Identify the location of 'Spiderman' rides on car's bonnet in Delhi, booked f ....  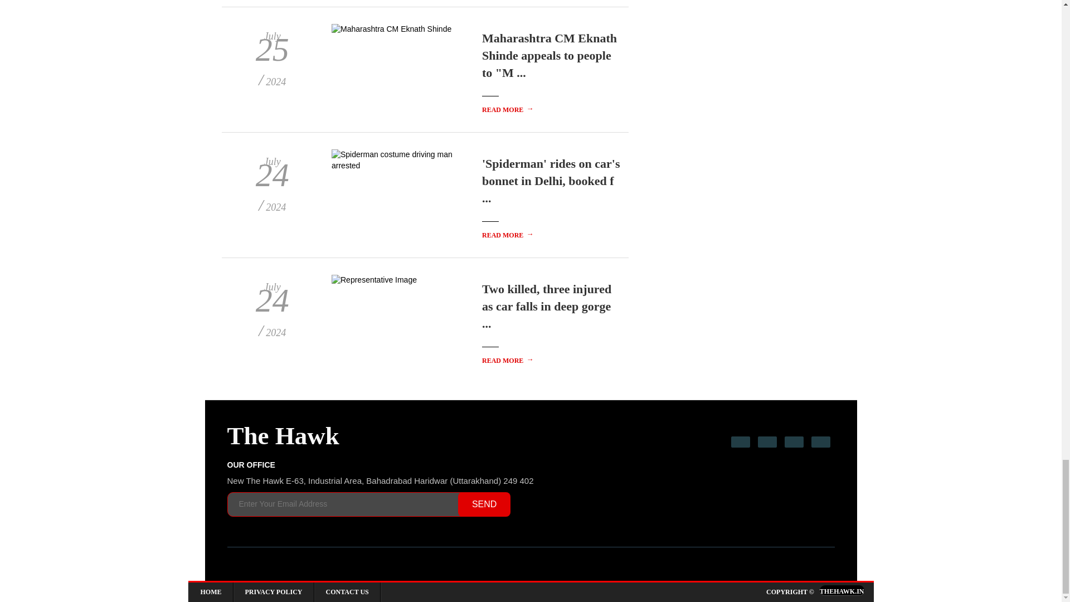
(551, 181).